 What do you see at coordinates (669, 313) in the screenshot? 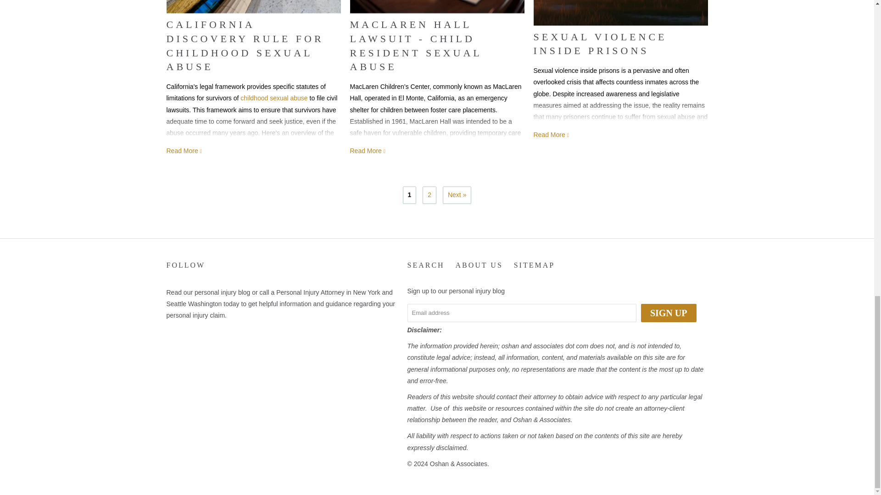
I see `Sign Up` at bounding box center [669, 313].